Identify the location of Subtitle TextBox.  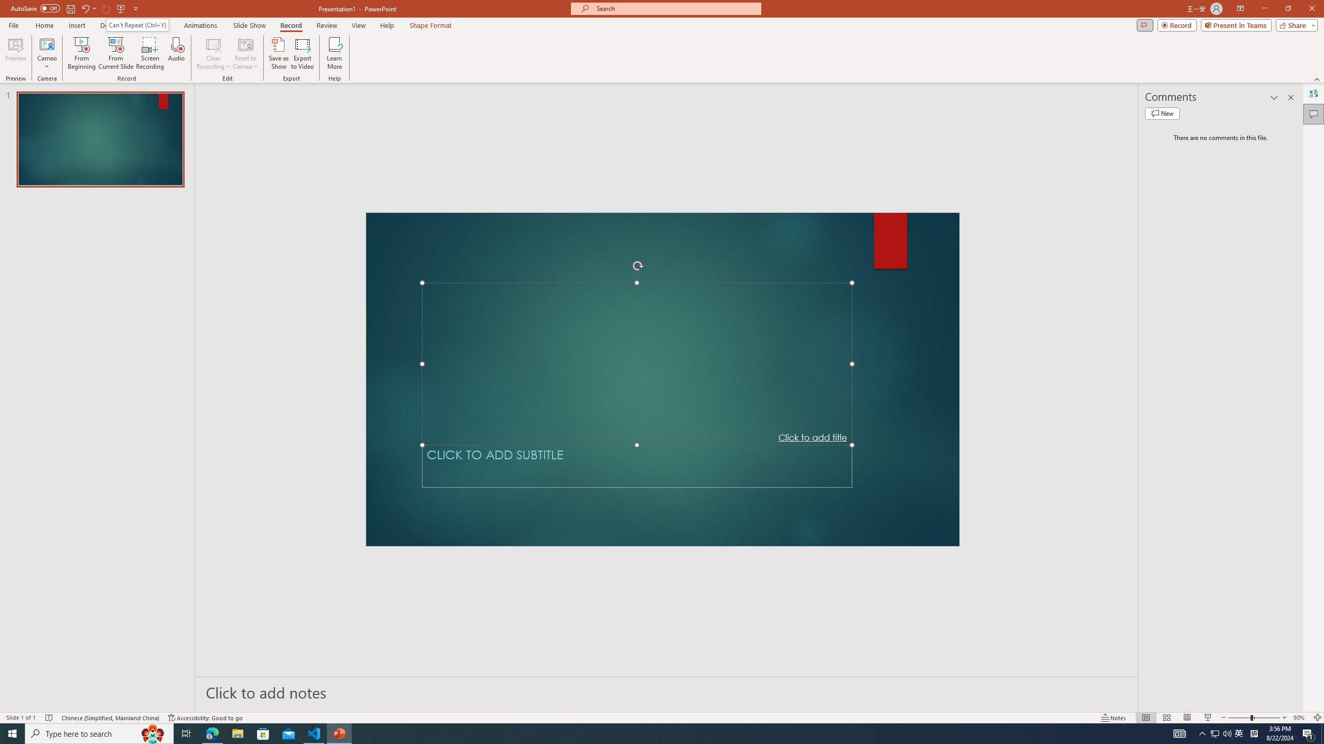
(637, 466).